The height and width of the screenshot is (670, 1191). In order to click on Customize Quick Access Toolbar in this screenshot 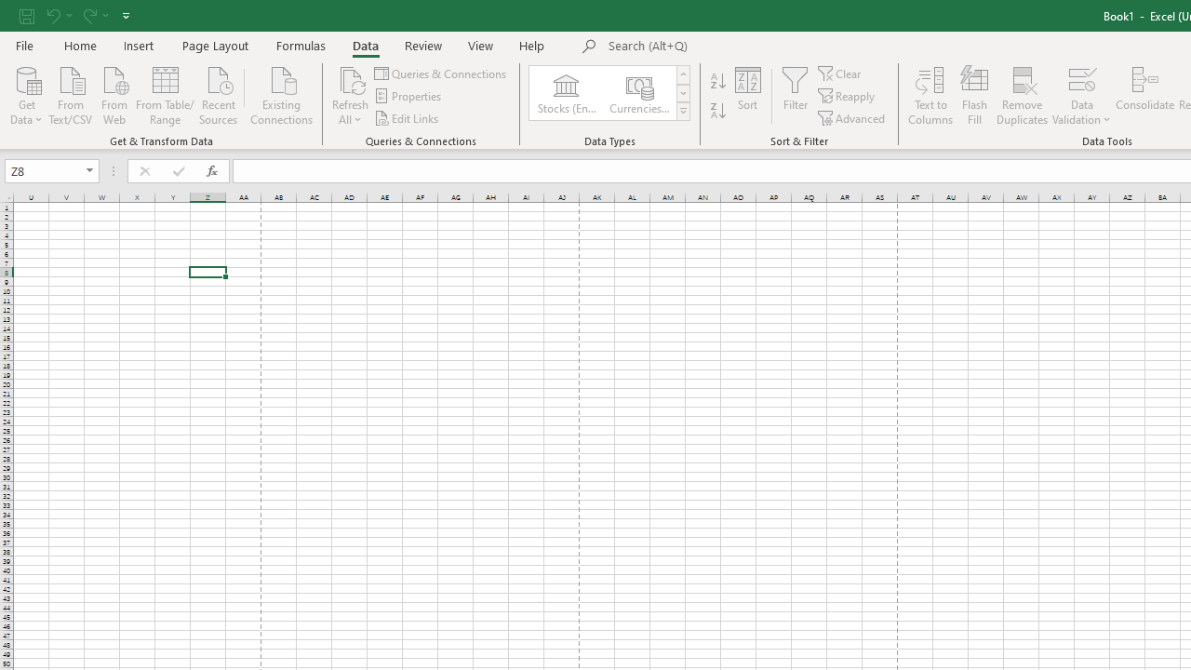, I will do `click(126, 15)`.